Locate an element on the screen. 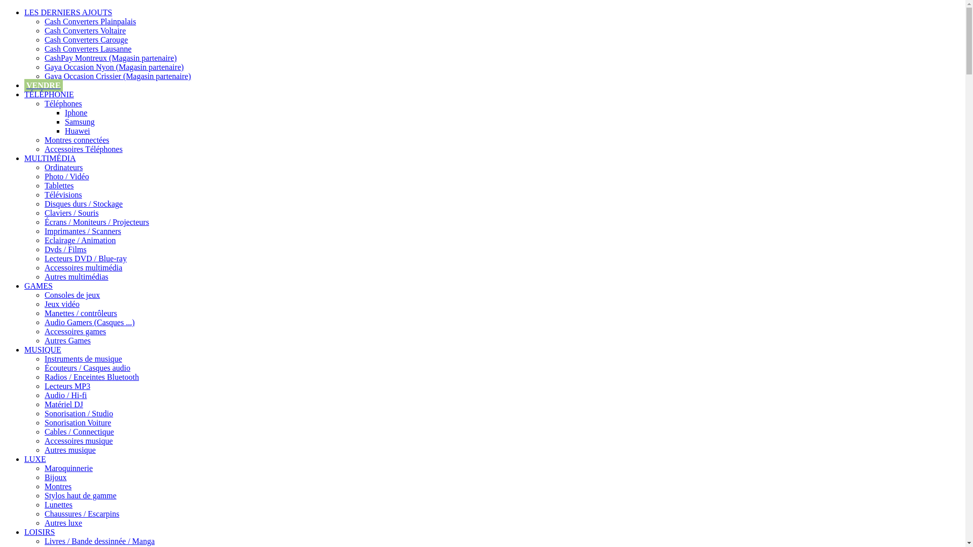 The image size is (973, 547). Ordinateurs is located at coordinates (64, 167).